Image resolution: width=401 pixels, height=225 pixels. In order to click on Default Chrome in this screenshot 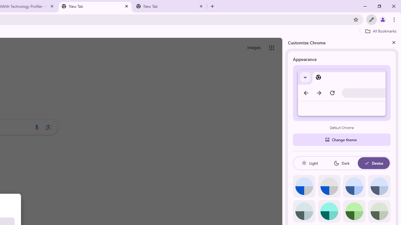, I will do `click(342, 92)`.